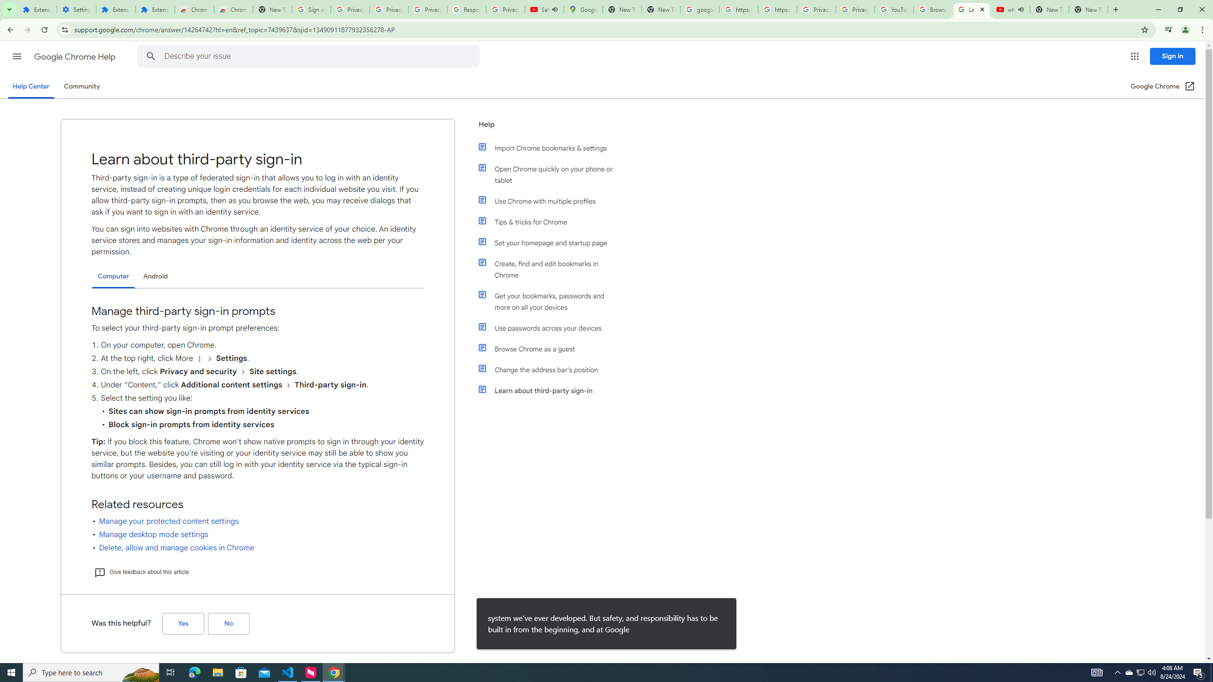  What do you see at coordinates (551, 269) in the screenshot?
I see `Create, find and edit bookmarks in Chrome` at bounding box center [551, 269].